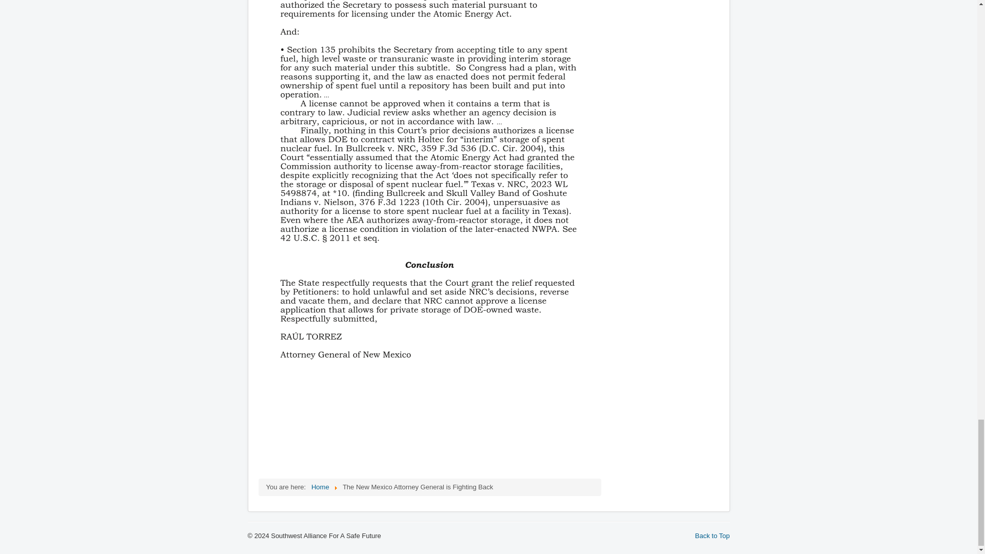  What do you see at coordinates (320, 486) in the screenshot?
I see `Home` at bounding box center [320, 486].